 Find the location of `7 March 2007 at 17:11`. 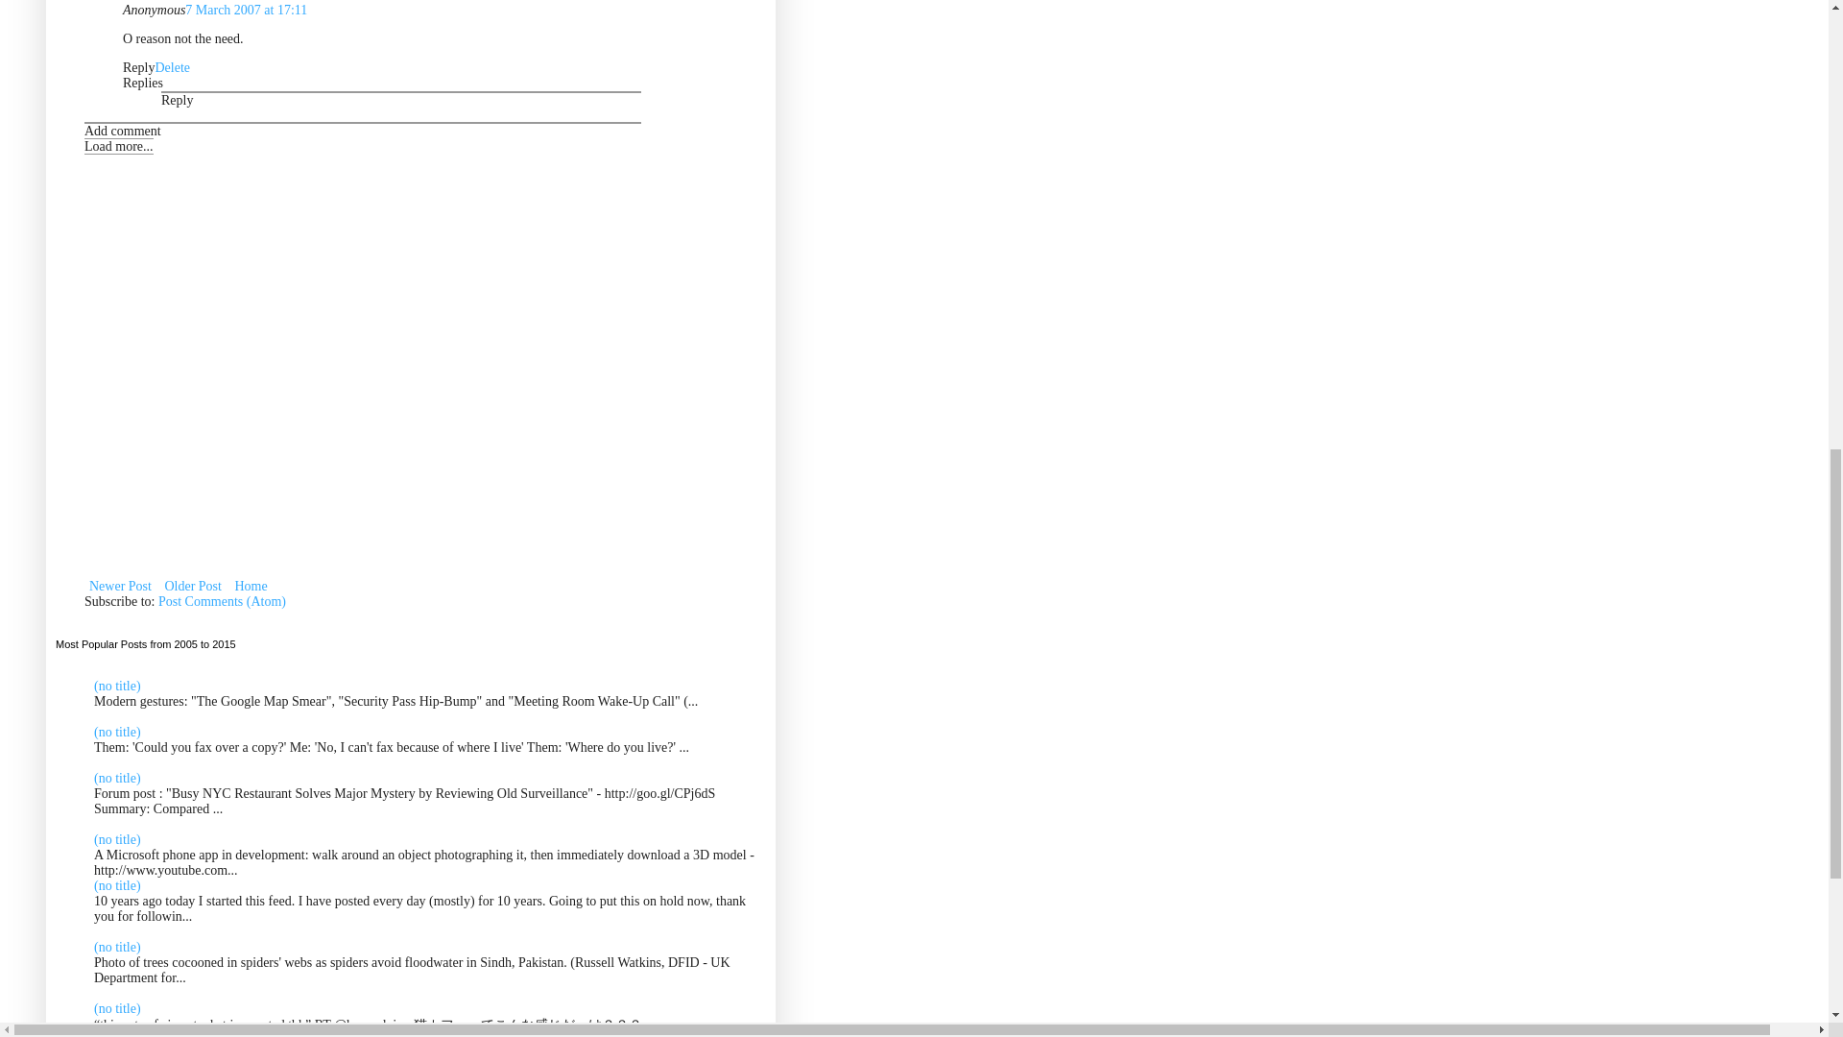

7 March 2007 at 17:11 is located at coordinates (246, 10).